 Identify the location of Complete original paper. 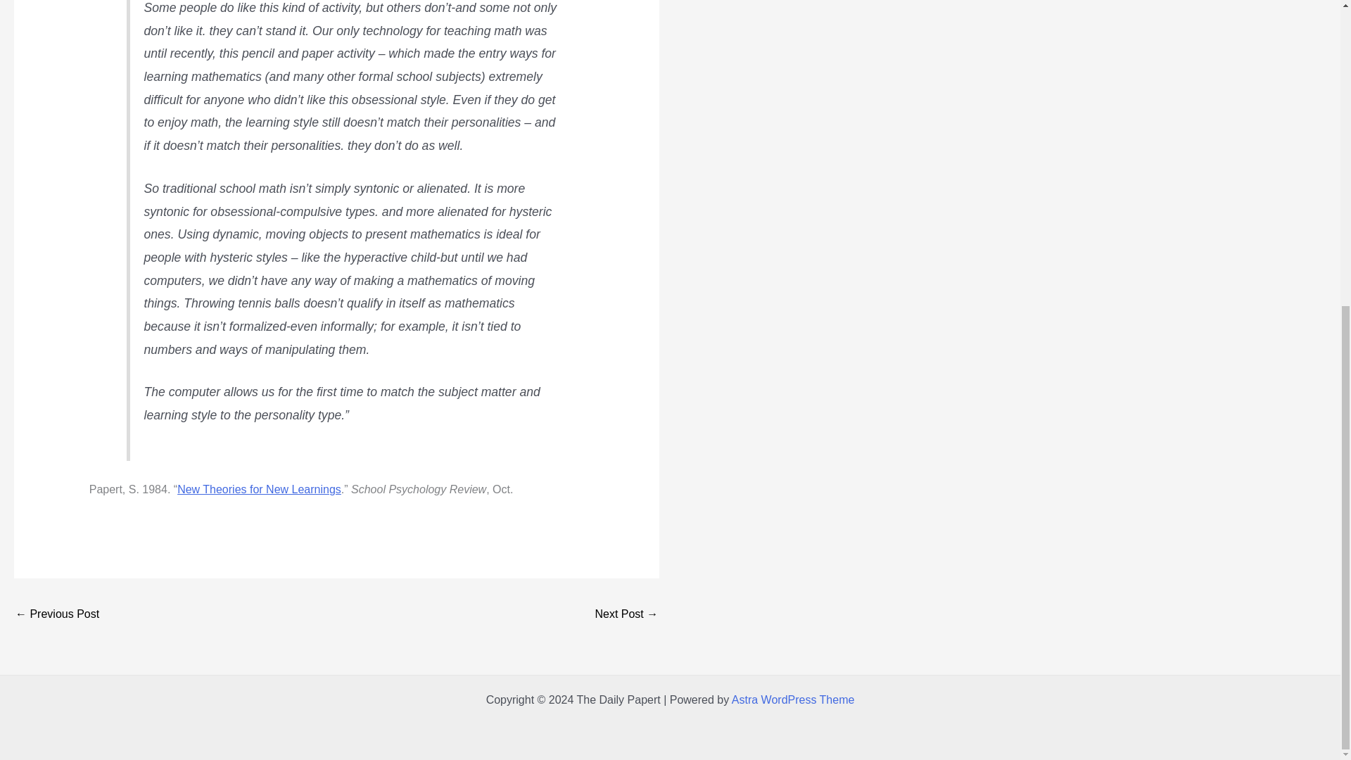
(259, 489).